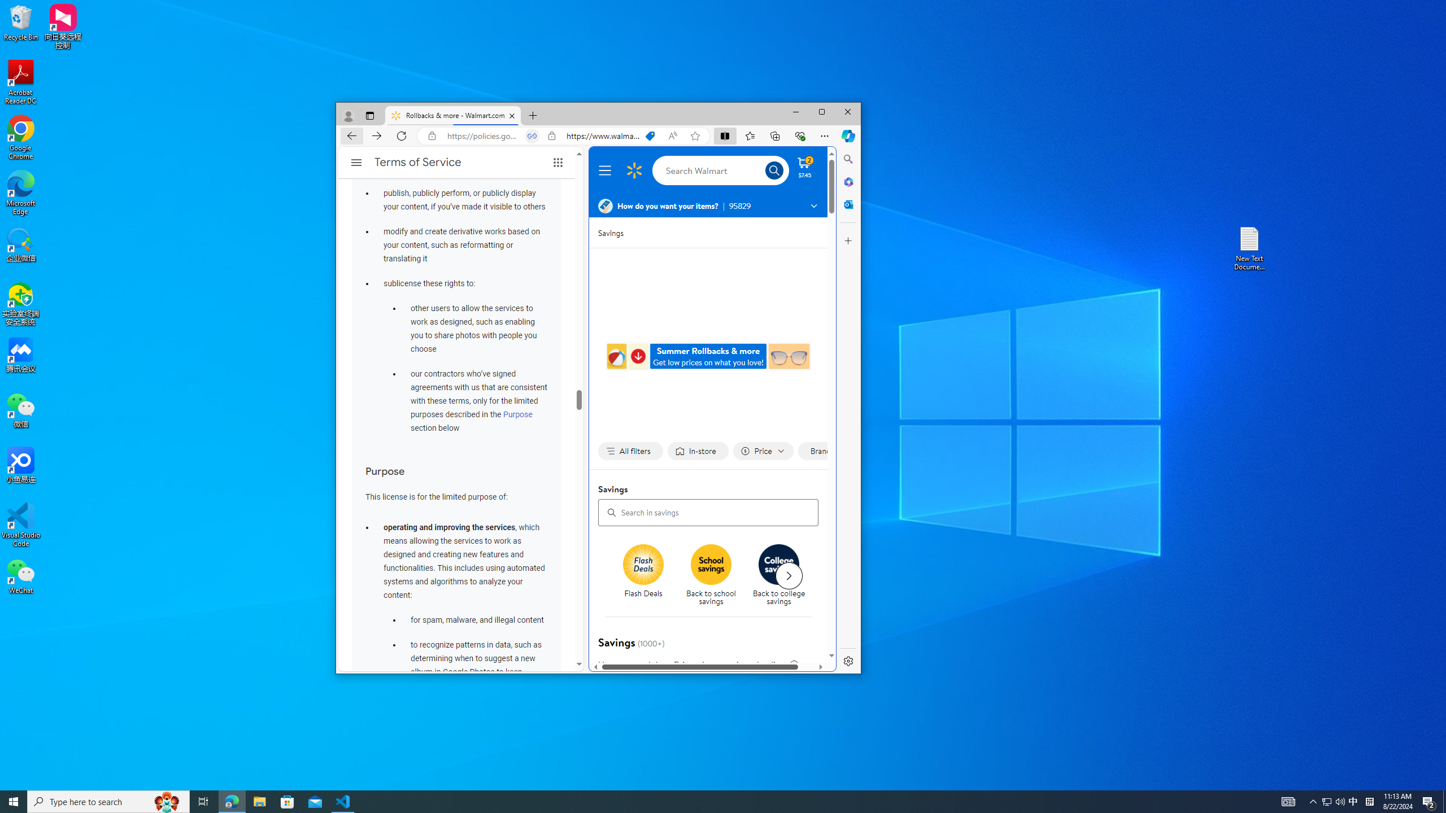  Describe the element at coordinates (783, 576) in the screenshot. I see `Back to college savings` at that location.